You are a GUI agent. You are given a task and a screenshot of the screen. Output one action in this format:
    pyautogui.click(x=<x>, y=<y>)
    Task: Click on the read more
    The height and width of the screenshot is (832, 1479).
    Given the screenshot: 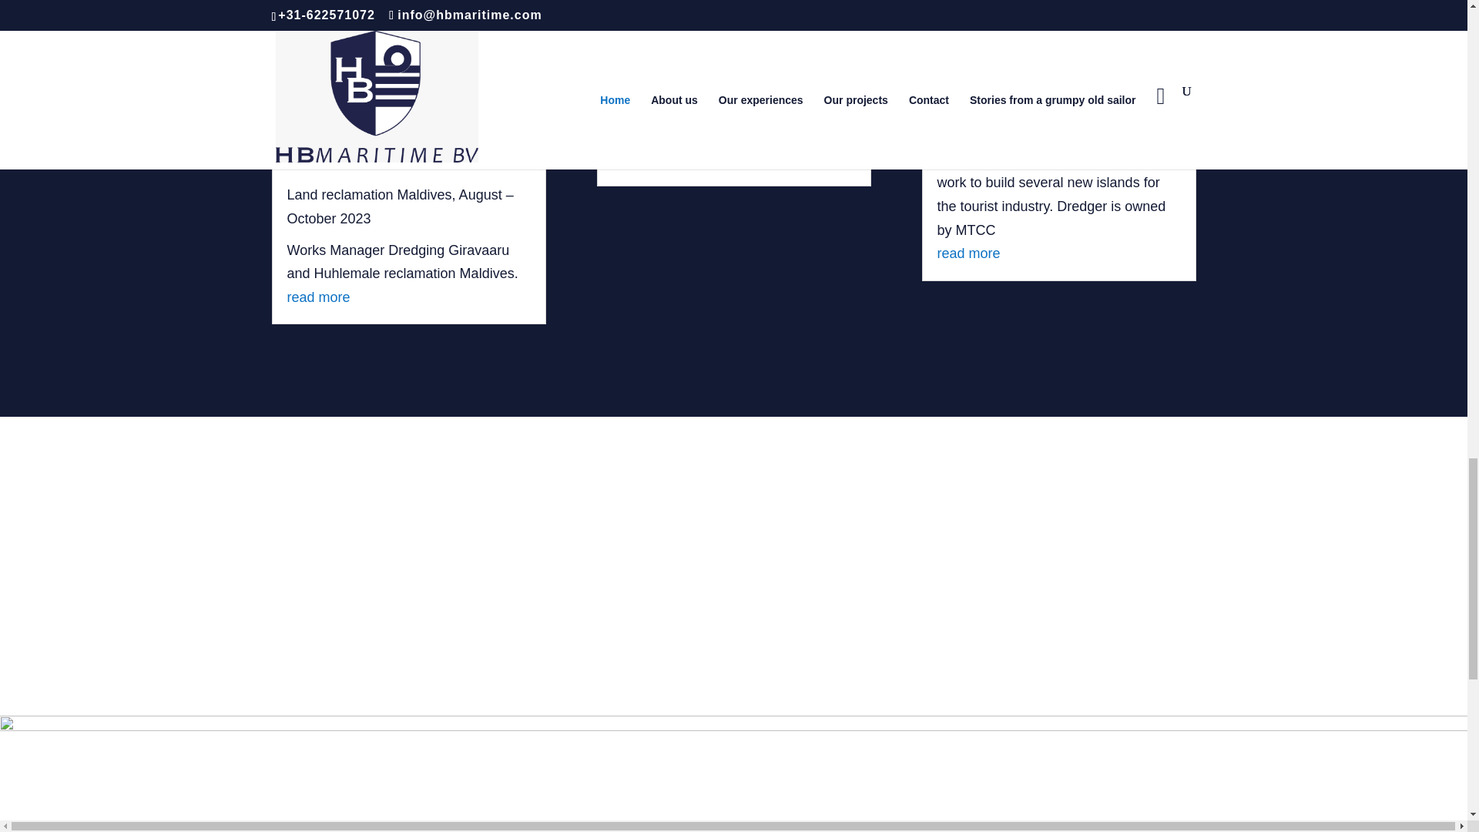 What is the action you would take?
    pyautogui.click(x=317, y=297)
    